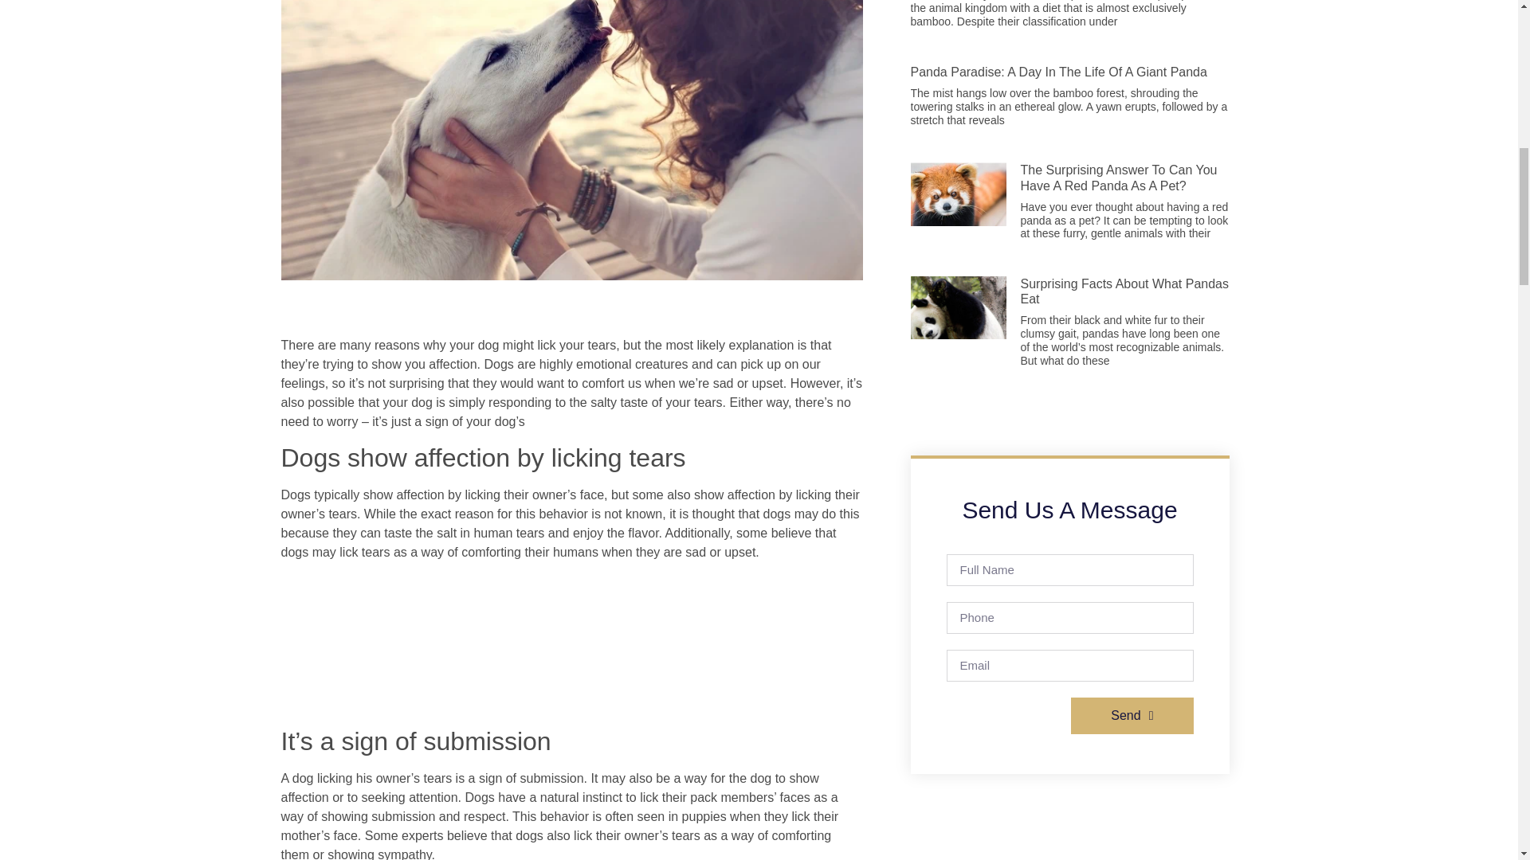 This screenshot has height=860, width=1530. I want to click on Advertisement, so click(571, 647).